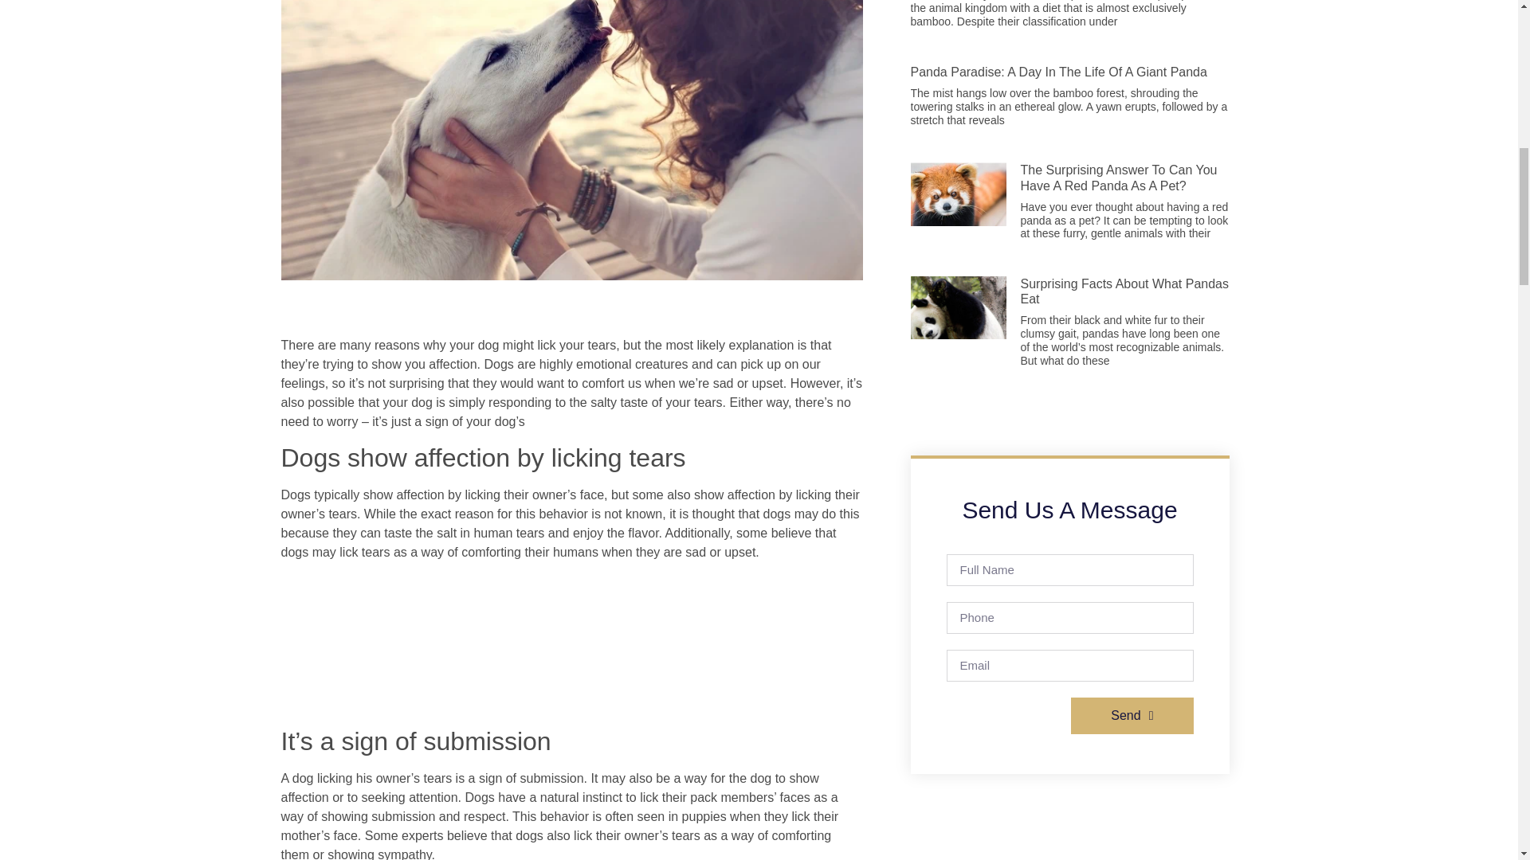 This screenshot has height=860, width=1530. I want to click on Advertisement, so click(571, 647).